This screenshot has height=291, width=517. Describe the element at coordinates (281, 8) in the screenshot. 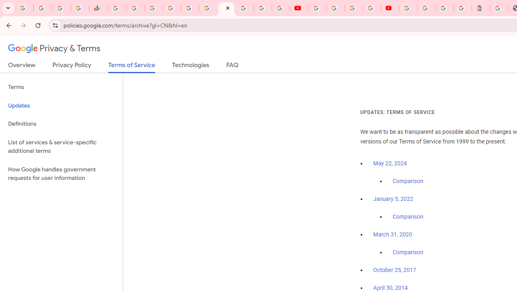

I see `Privacy Checkup` at that location.